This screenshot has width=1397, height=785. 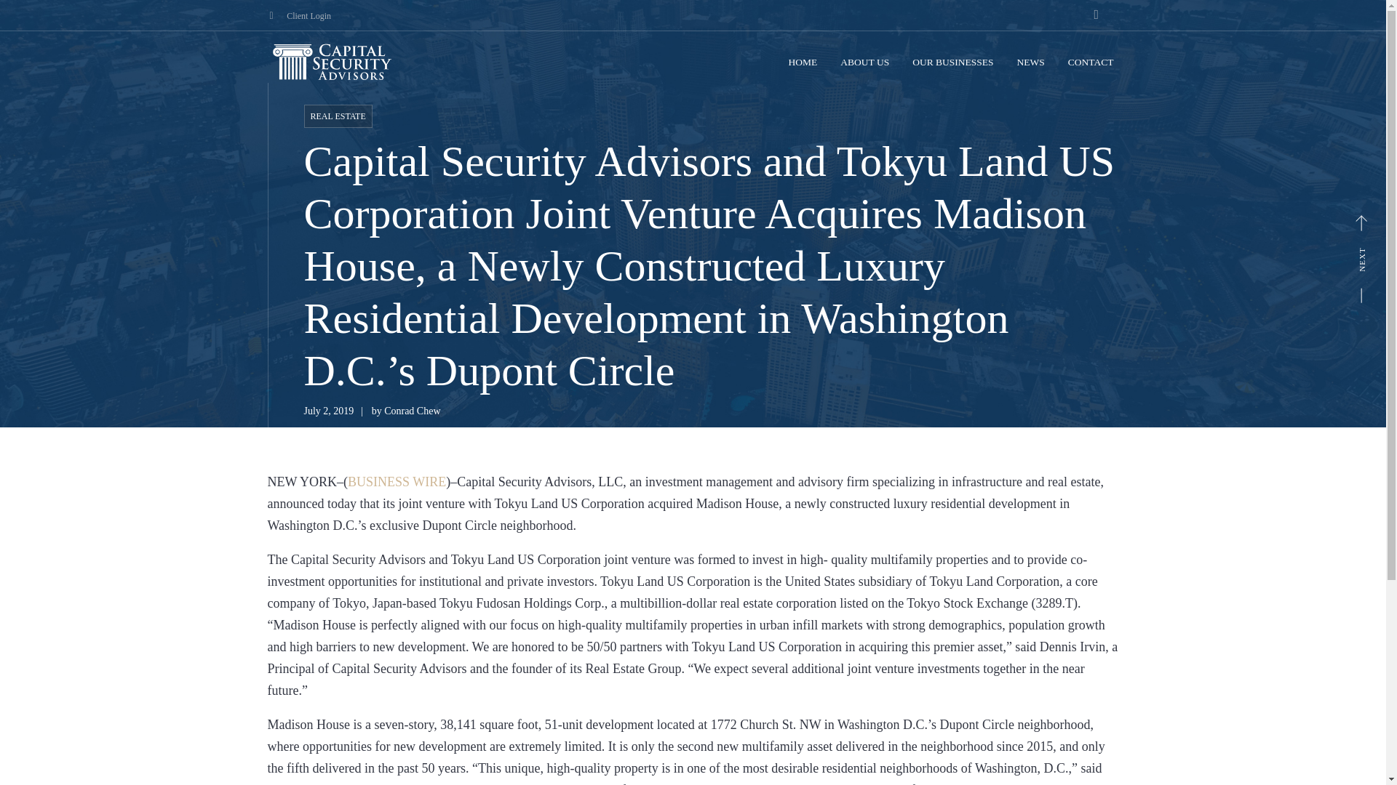 What do you see at coordinates (397, 481) in the screenshot?
I see `BUSINESS WIRE` at bounding box center [397, 481].